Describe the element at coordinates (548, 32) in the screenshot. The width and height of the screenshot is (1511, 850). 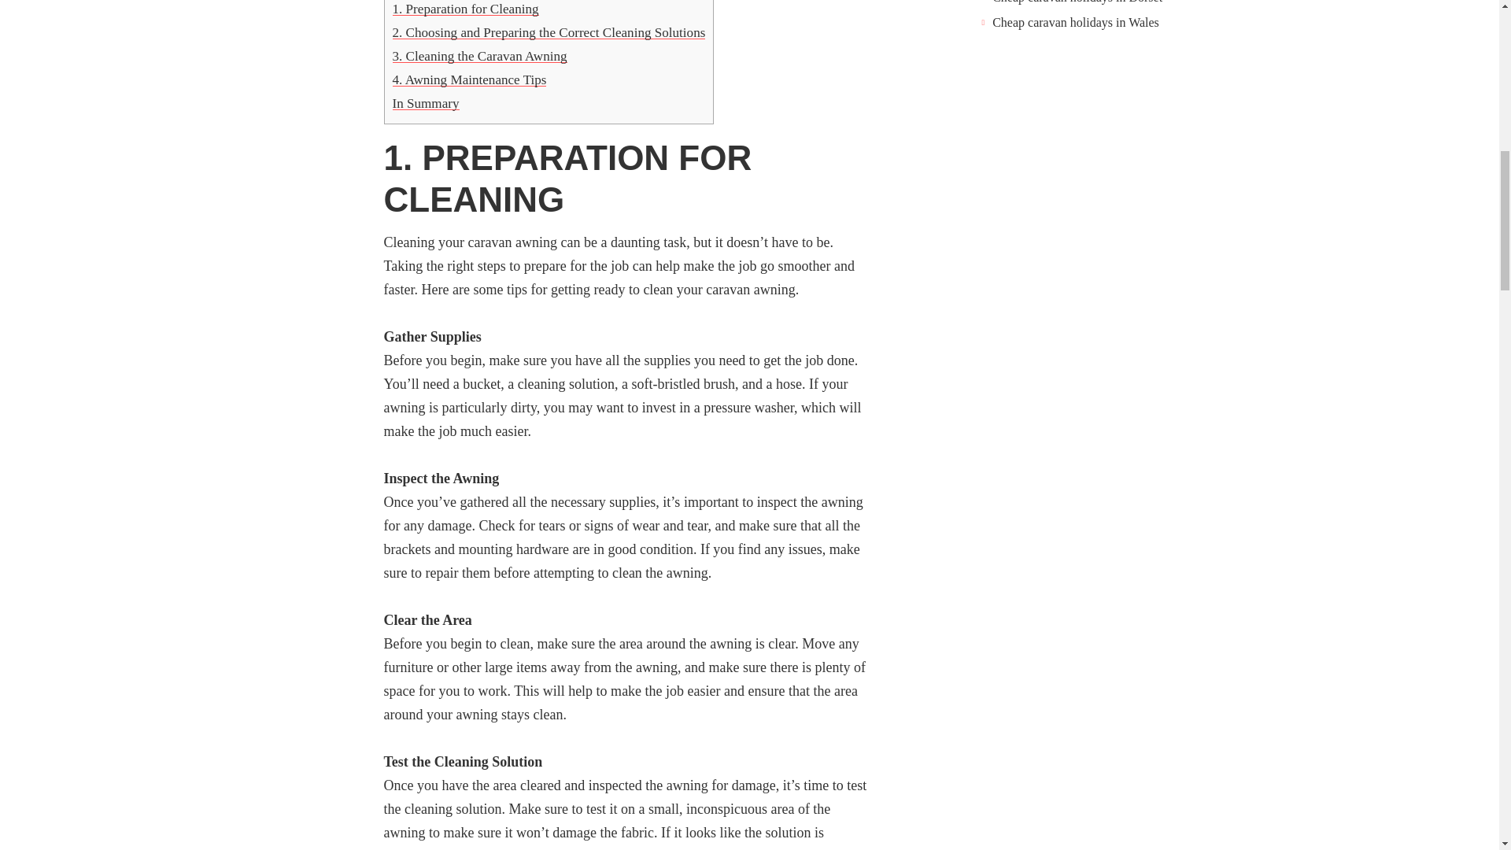
I see `2. Choosing and Preparing the Correct Cleaning Solutions` at that location.